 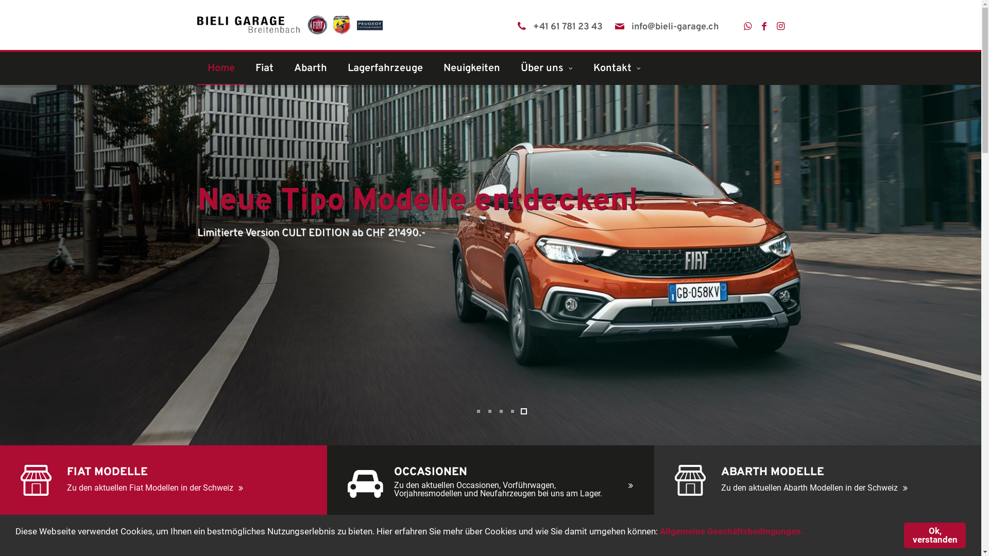 What do you see at coordinates (385, 68) in the screenshot?
I see `Lagerfahrzeuge` at bounding box center [385, 68].